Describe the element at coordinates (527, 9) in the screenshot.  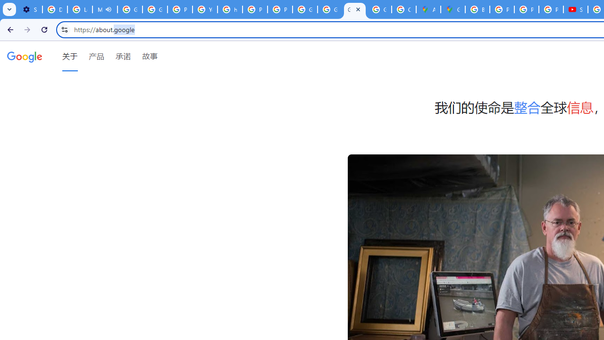
I see `Privacy Help Center - Policies Help` at that location.